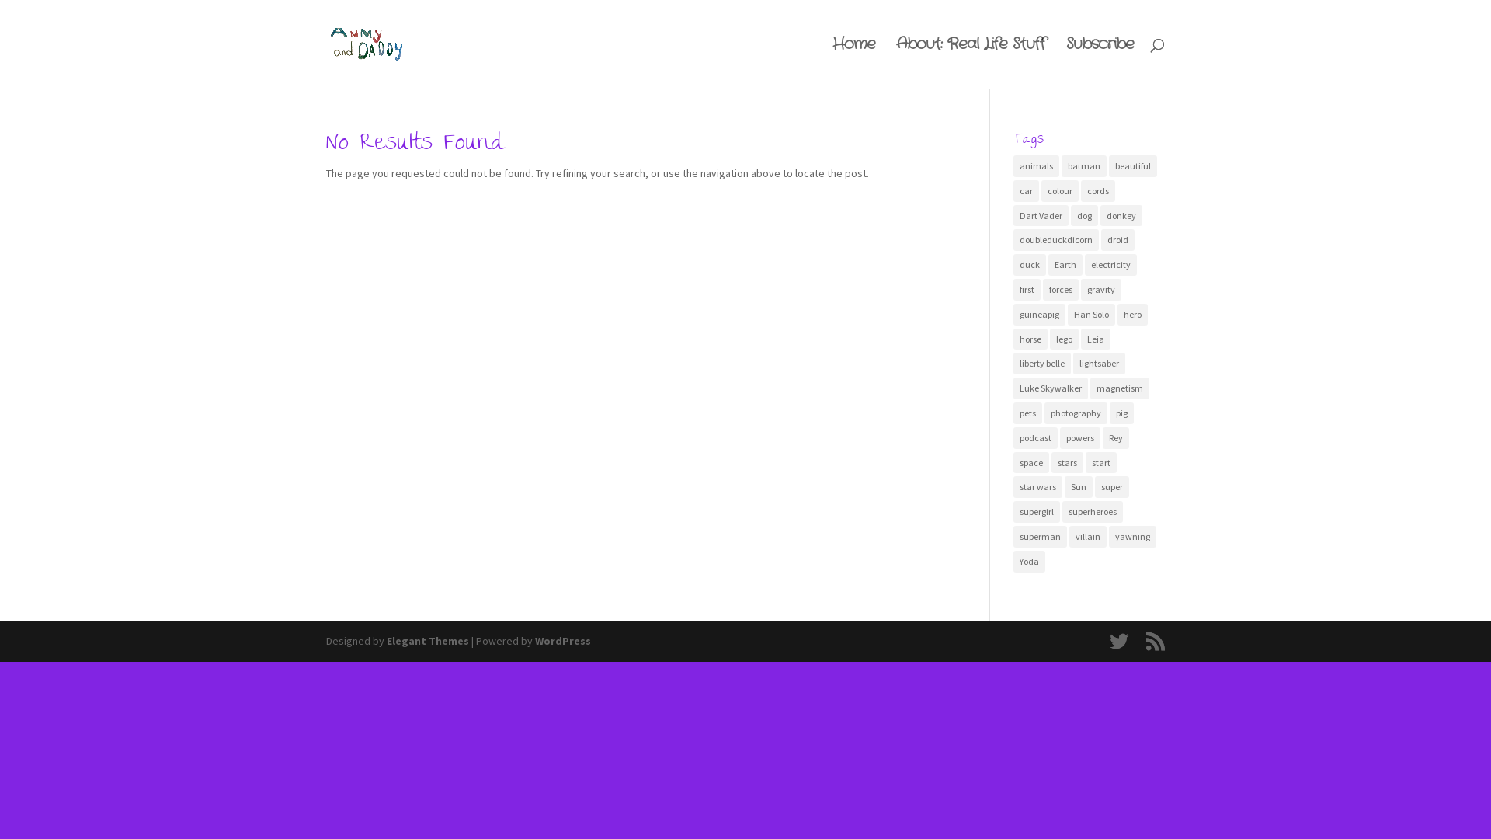 The image size is (1491, 839). I want to click on About: Real Life Stuff, so click(971, 64).